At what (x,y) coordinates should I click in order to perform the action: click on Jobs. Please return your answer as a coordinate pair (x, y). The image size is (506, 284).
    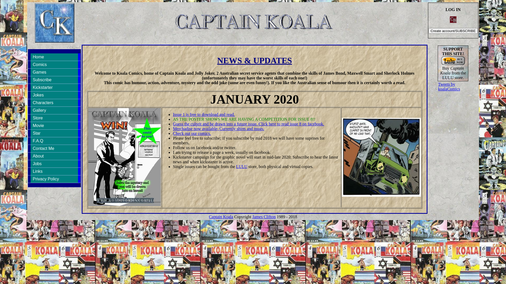
    Looking at the image, I should click on (54, 164).